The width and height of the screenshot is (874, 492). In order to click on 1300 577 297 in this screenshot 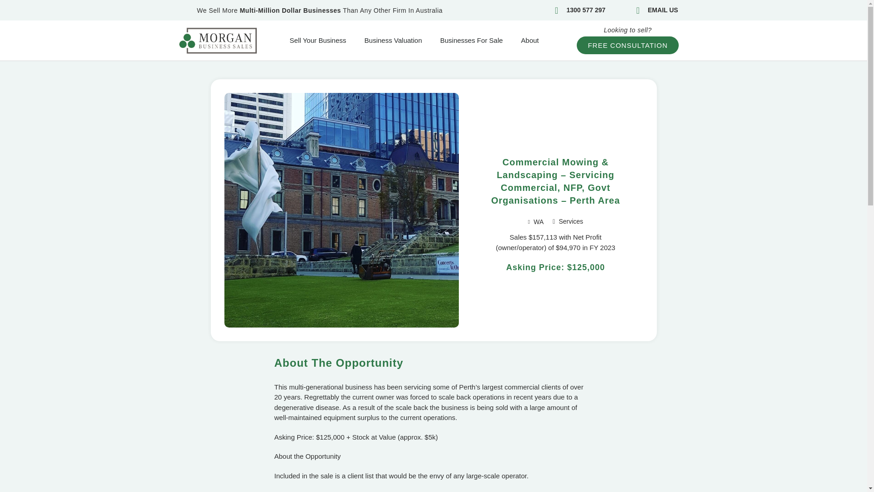, I will do `click(576, 10)`.